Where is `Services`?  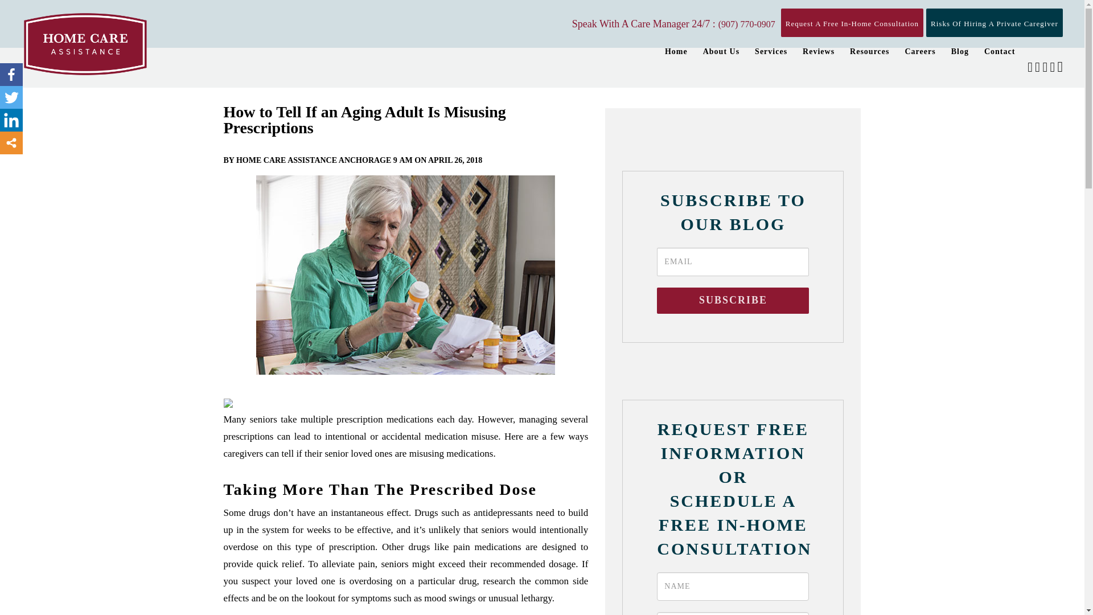
Services is located at coordinates (771, 52).